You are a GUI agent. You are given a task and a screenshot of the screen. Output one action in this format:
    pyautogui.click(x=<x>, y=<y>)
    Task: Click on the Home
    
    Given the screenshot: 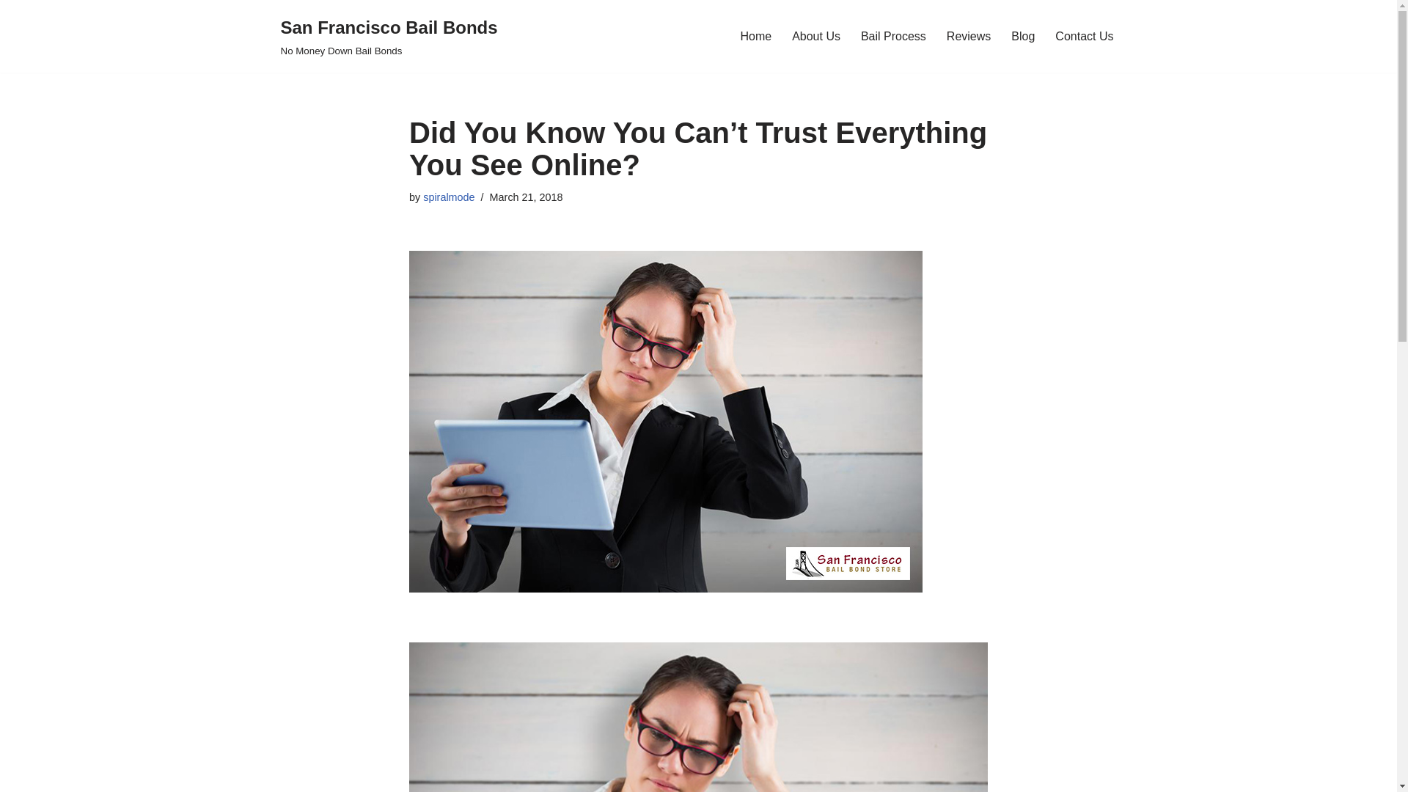 What is the action you would take?
    pyautogui.click(x=755, y=35)
    